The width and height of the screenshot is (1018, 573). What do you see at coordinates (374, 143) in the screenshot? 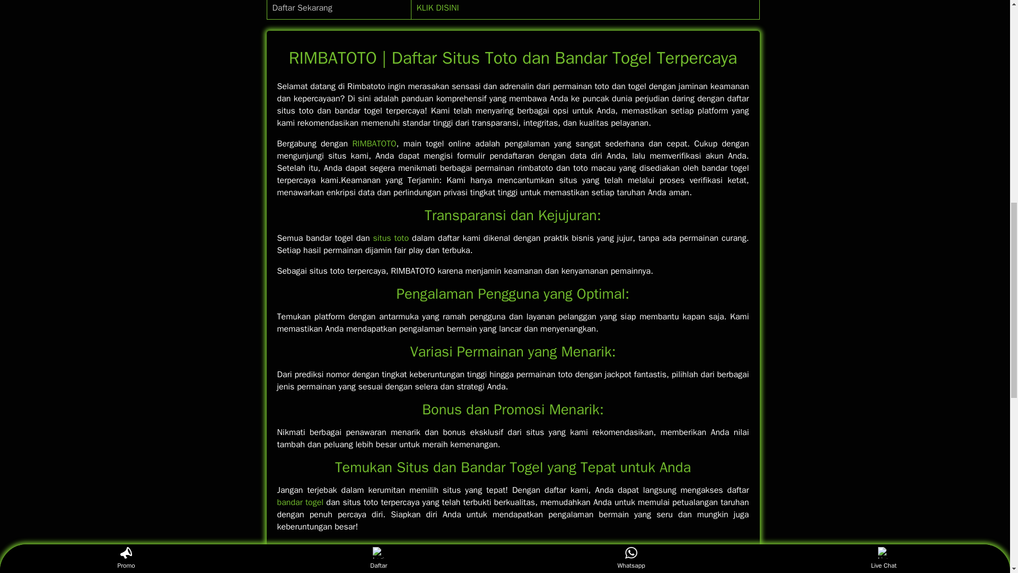
I see `RIMBATOTO` at bounding box center [374, 143].